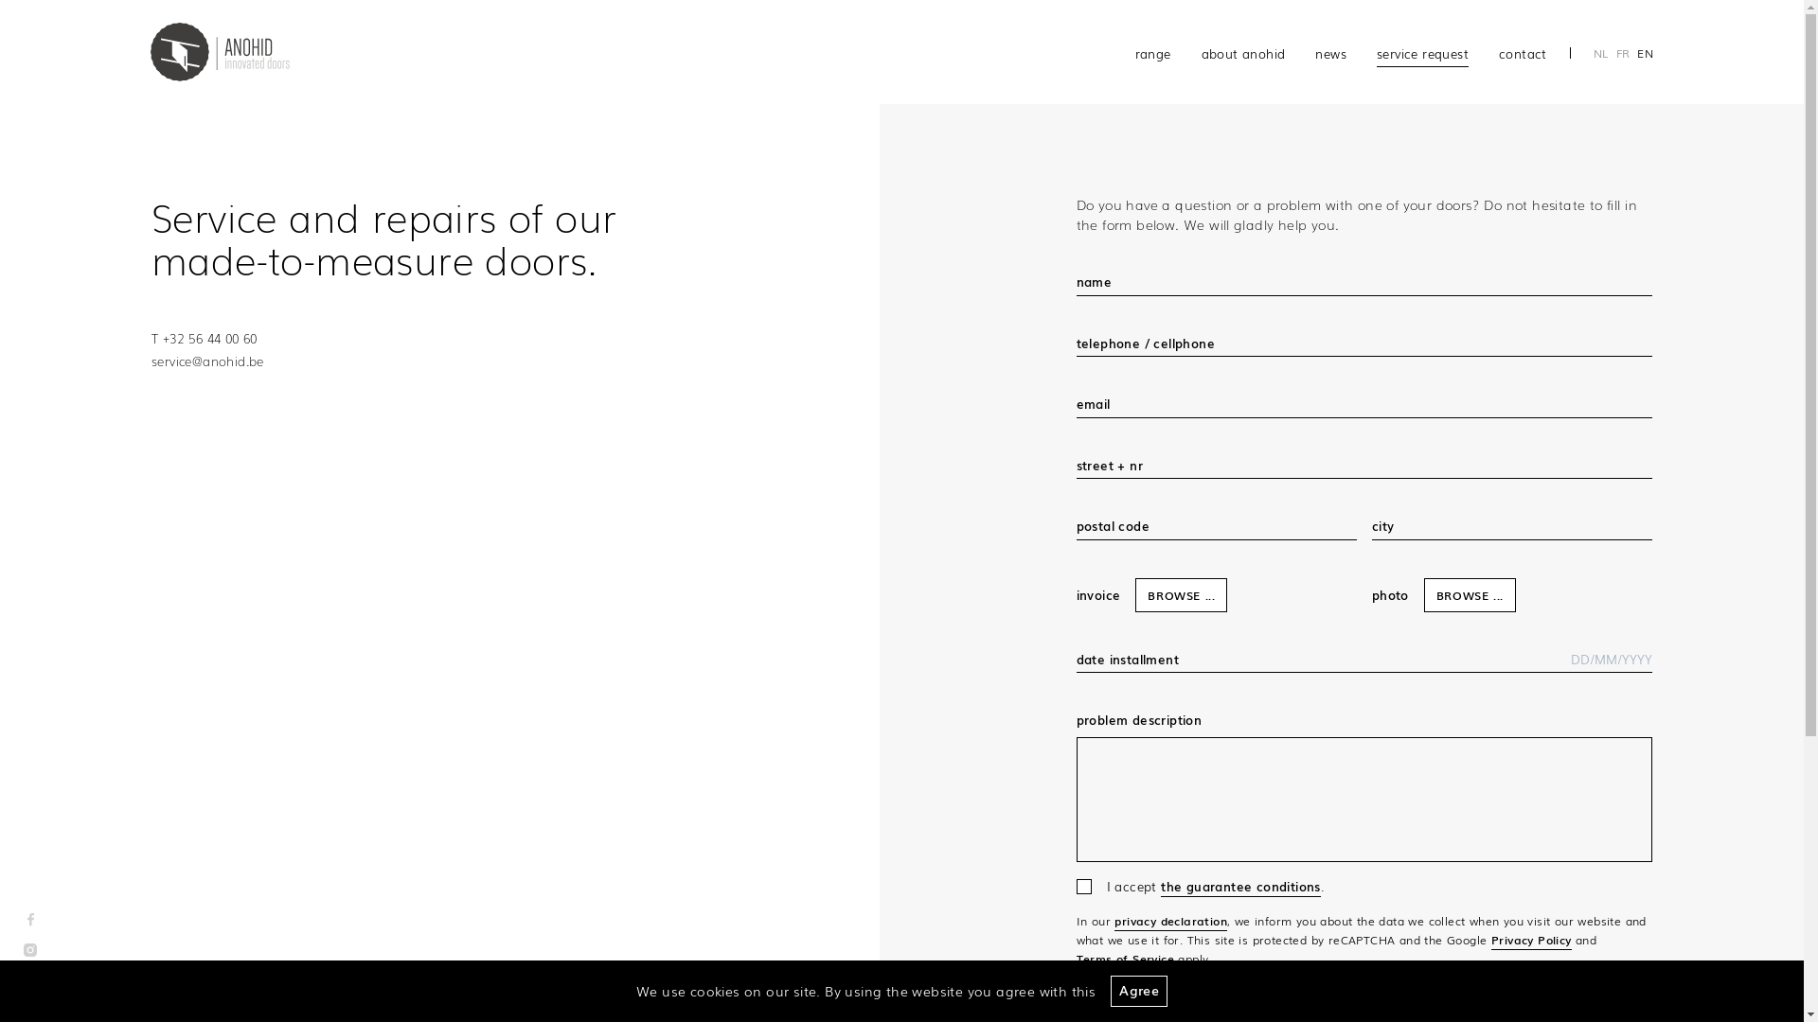  I want to click on T +32 56 44 00 60, so click(205, 337).